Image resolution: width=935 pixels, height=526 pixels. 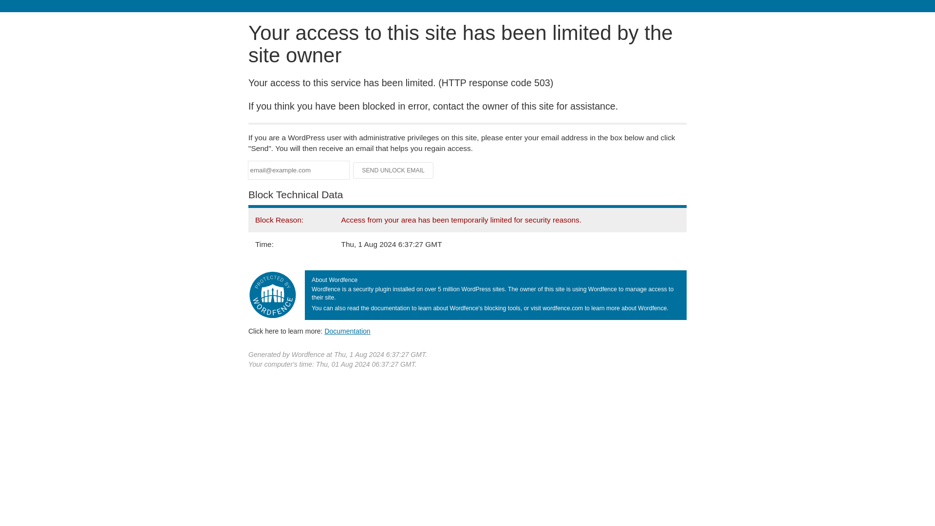 What do you see at coordinates (347, 331) in the screenshot?
I see `Documentation` at bounding box center [347, 331].